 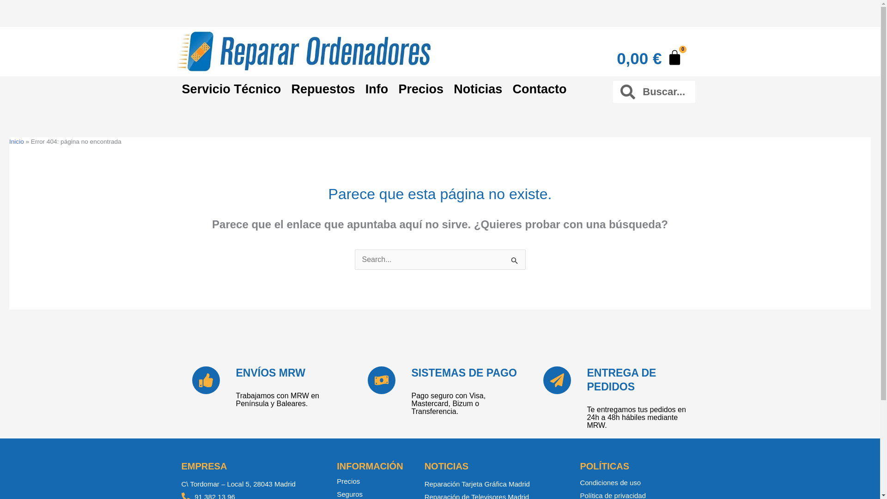 I want to click on Precios, so click(x=420, y=89).